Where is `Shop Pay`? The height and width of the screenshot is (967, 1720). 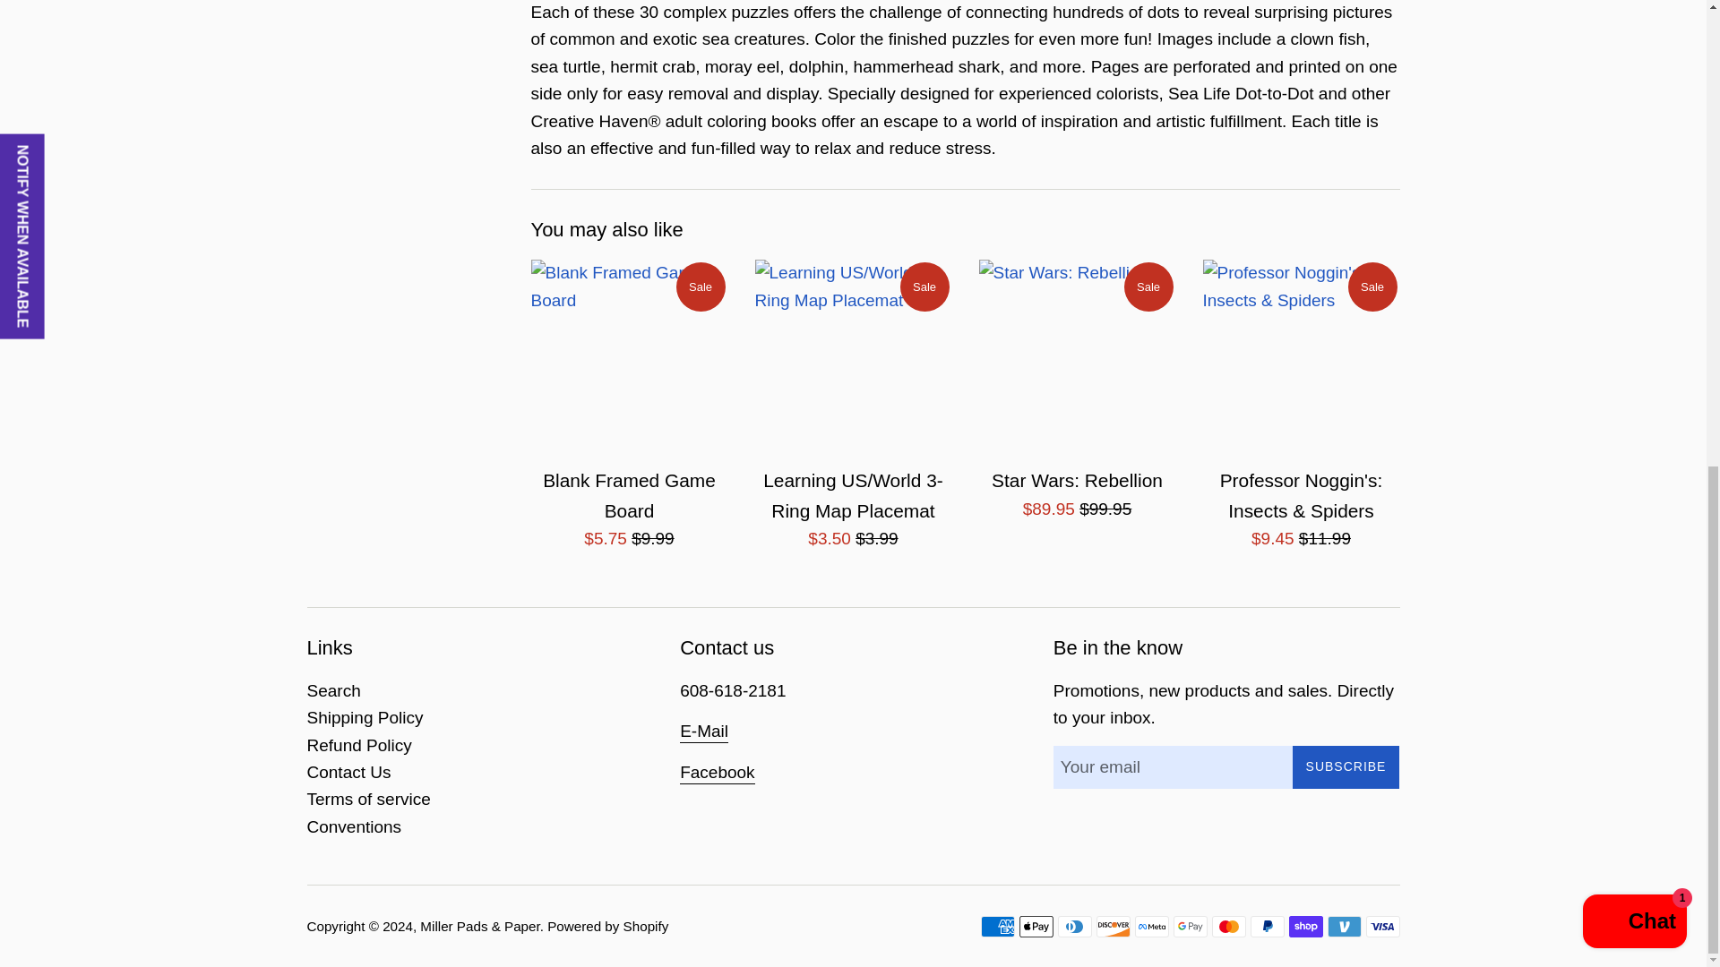
Shop Pay is located at coordinates (1305, 926).